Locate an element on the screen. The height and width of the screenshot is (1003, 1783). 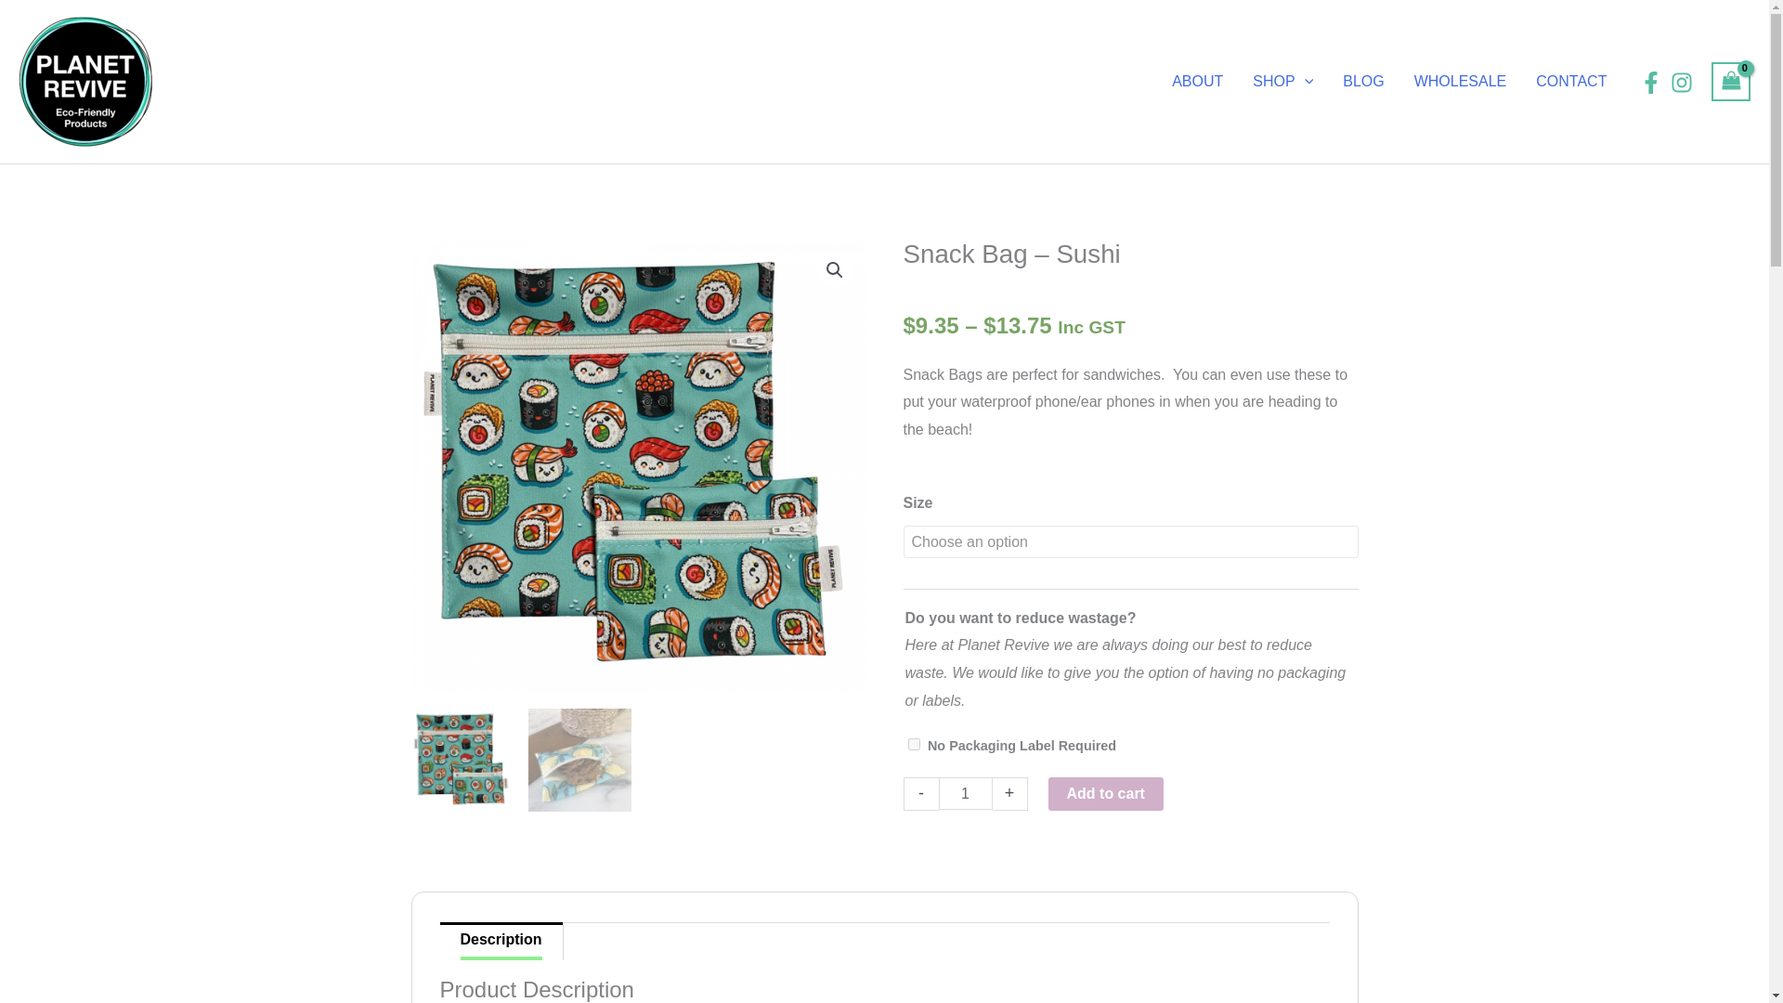
CONTACT is located at coordinates (1570, 82).